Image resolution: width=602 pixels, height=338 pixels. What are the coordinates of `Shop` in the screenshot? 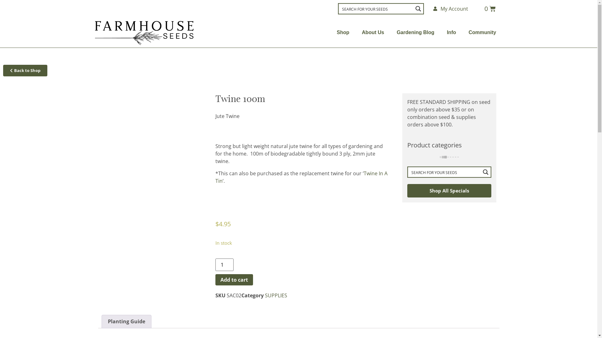 It's located at (343, 33).